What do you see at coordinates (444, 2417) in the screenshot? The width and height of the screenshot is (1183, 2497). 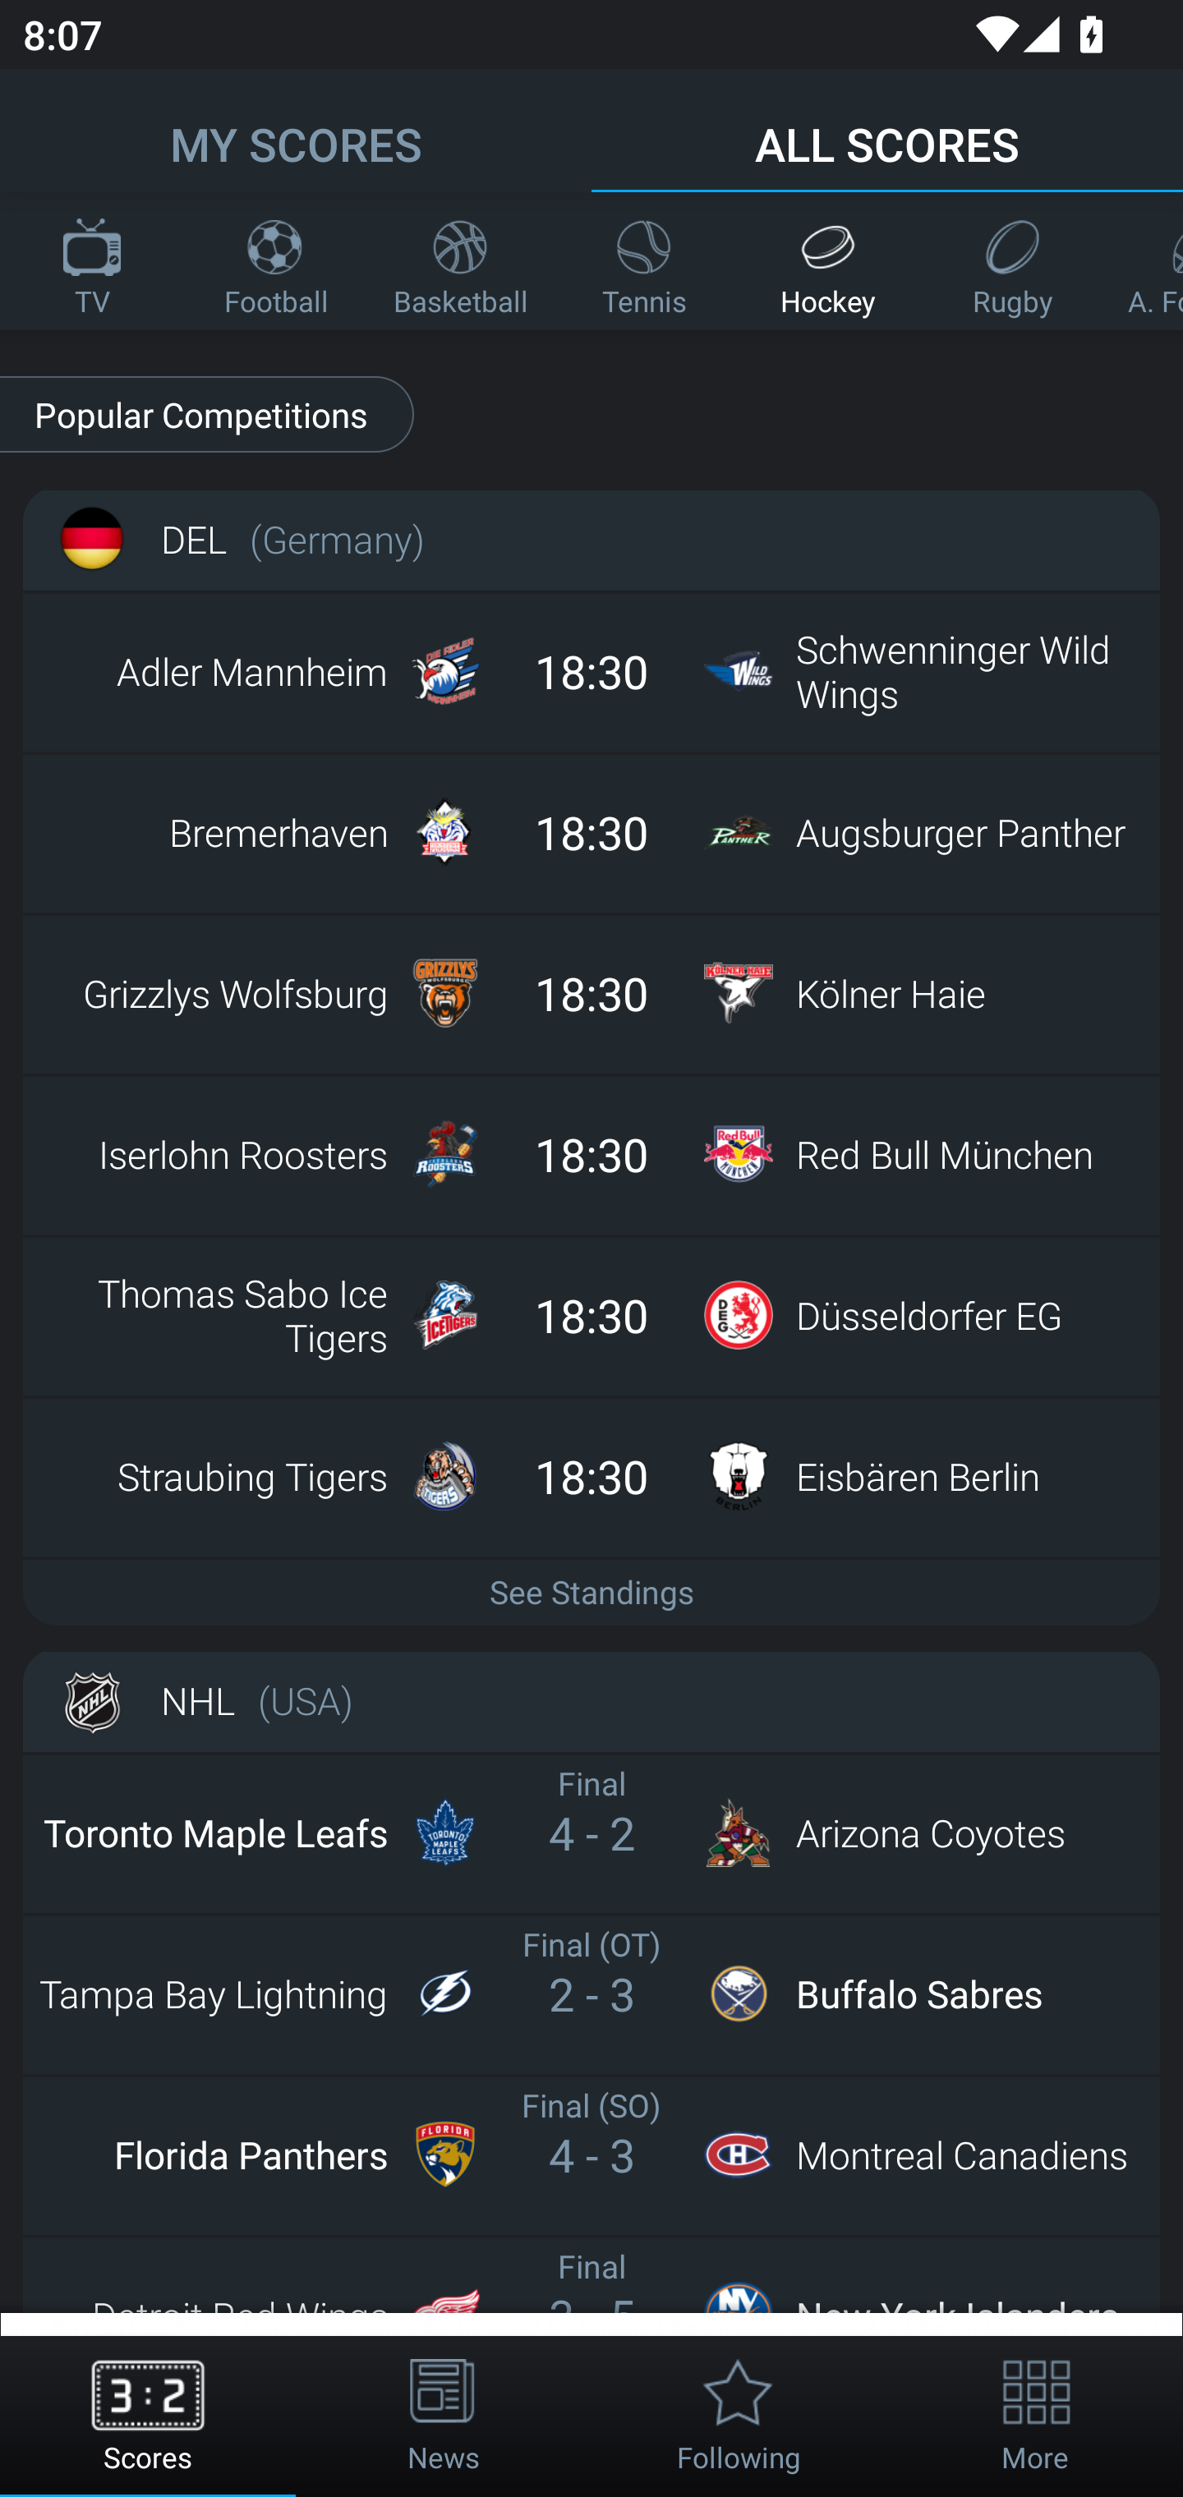 I see `News` at bounding box center [444, 2417].